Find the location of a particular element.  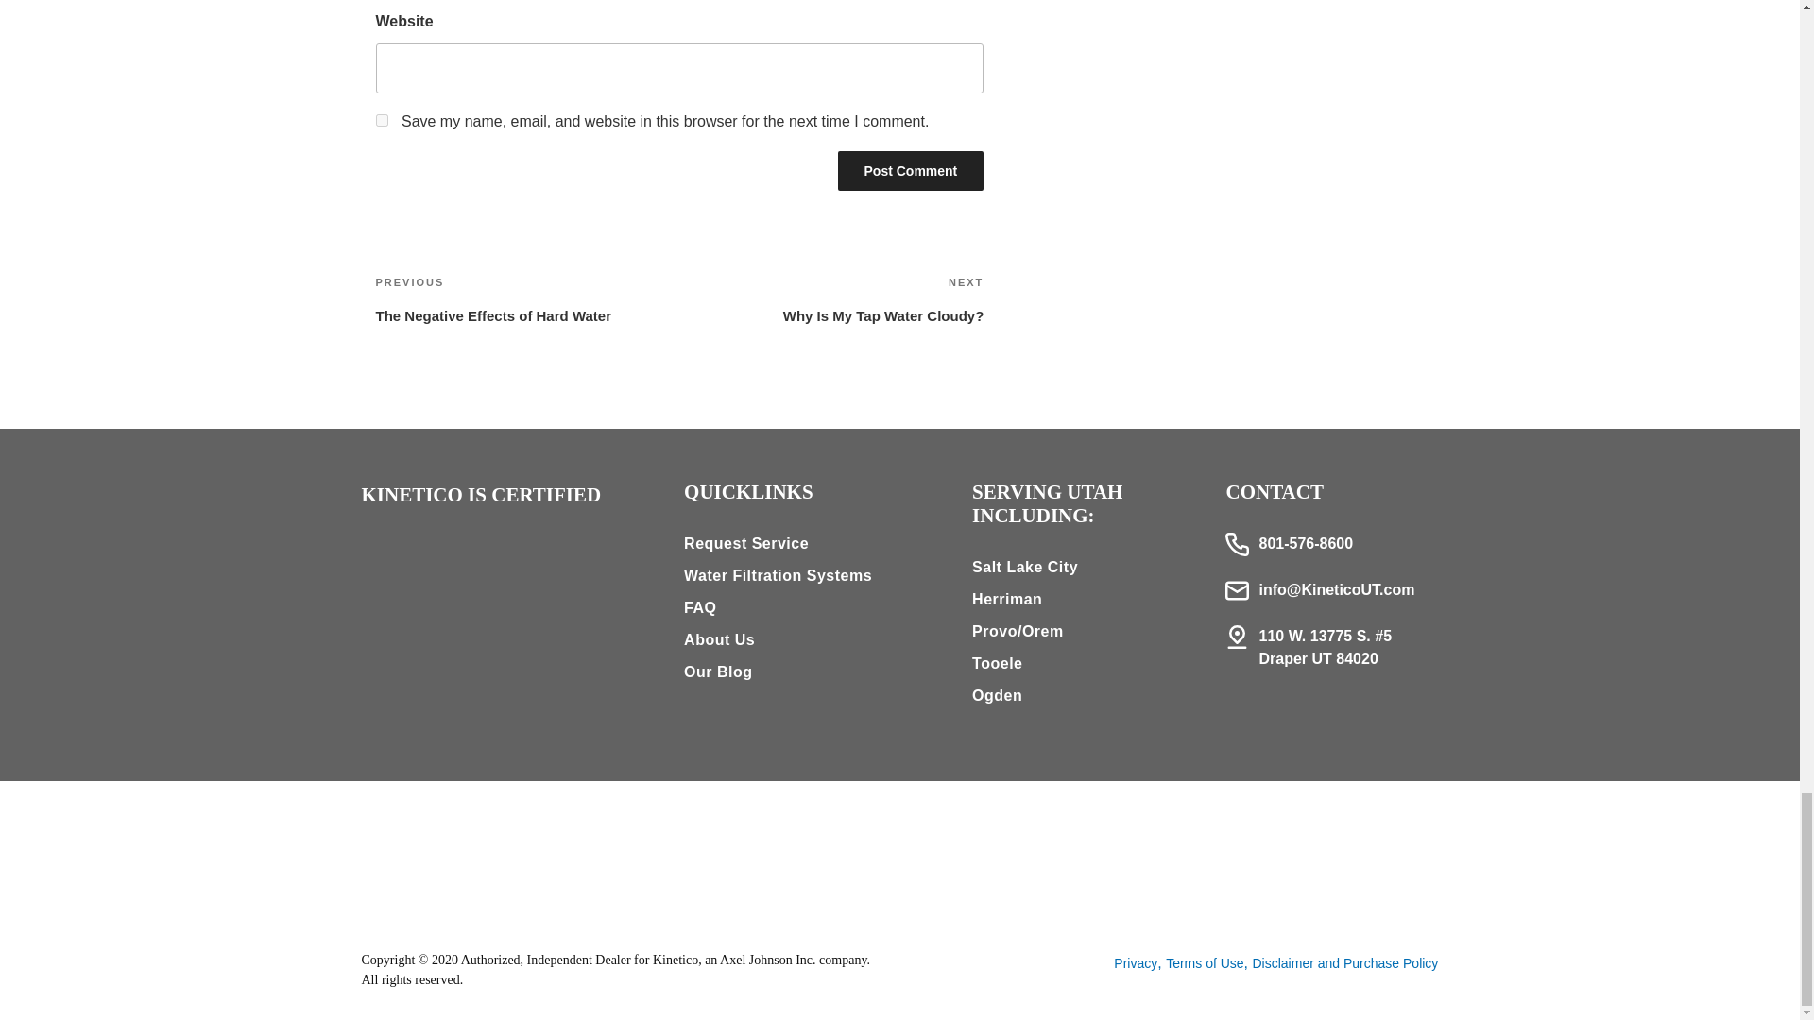

MADEINUSA is located at coordinates (382, 119).